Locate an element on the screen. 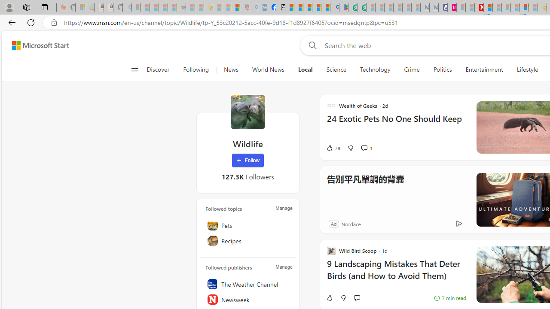 The height and width of the screenshot is (309, 550). Recipes is located at coordinates (248, 241).